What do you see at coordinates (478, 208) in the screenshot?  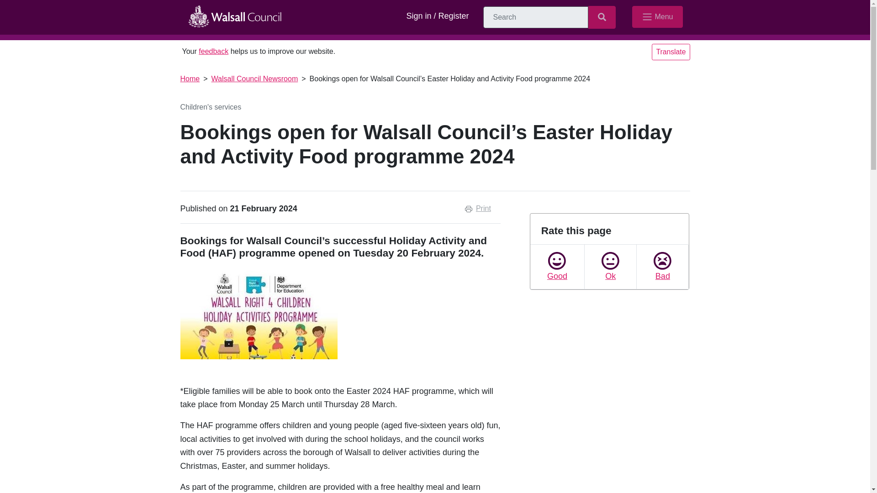 I see `Print` at bounding box center [478, 208].